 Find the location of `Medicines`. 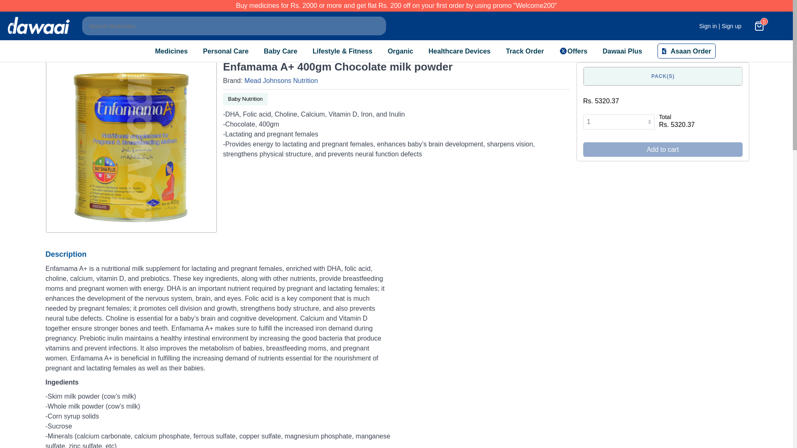

Medicines is located at coordinates (171, 51).